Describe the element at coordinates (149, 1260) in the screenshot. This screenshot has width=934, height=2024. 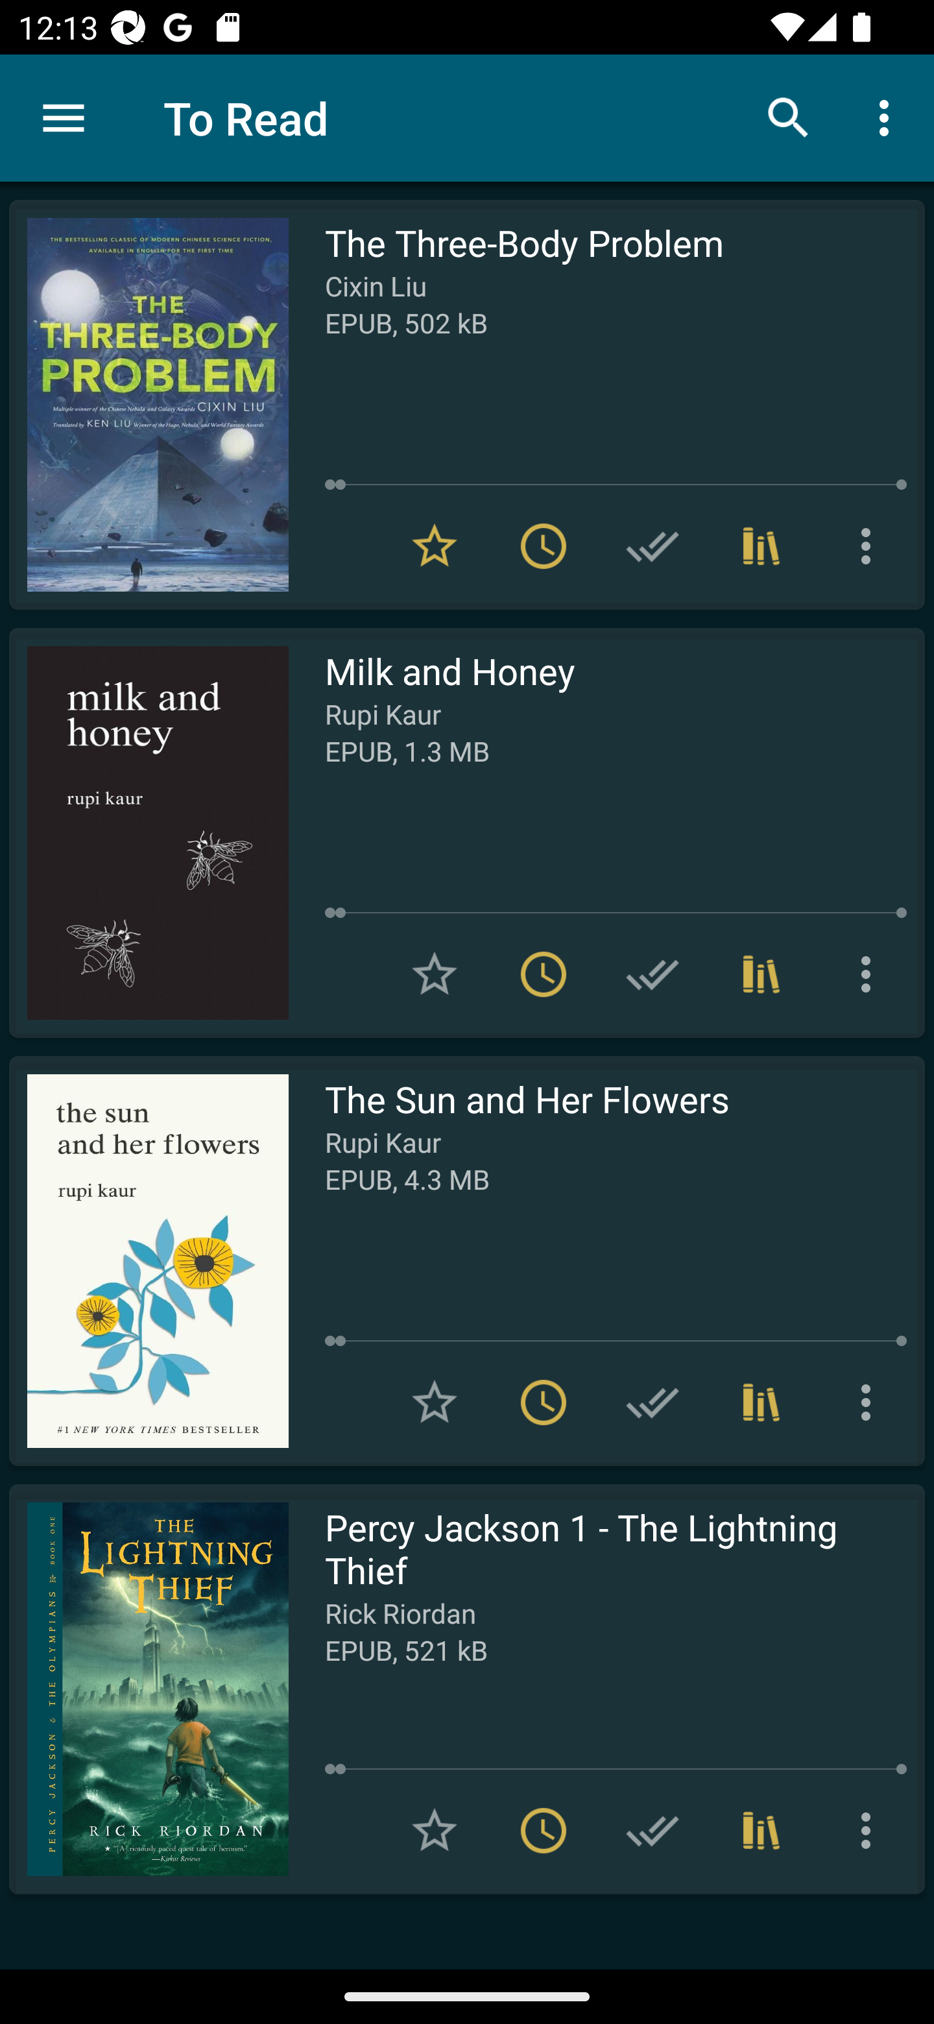
I see `Read The Sun and Her Flowers` at that location.